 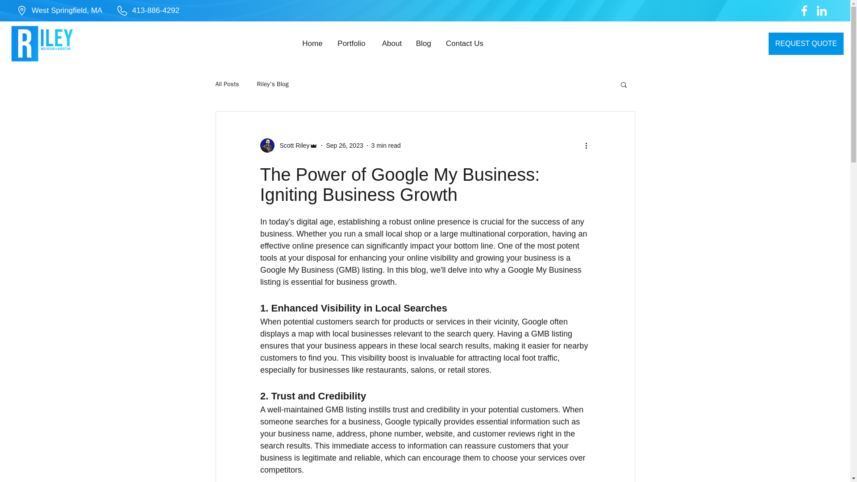 I want to click on All Posts, so click(x=227, y=84).